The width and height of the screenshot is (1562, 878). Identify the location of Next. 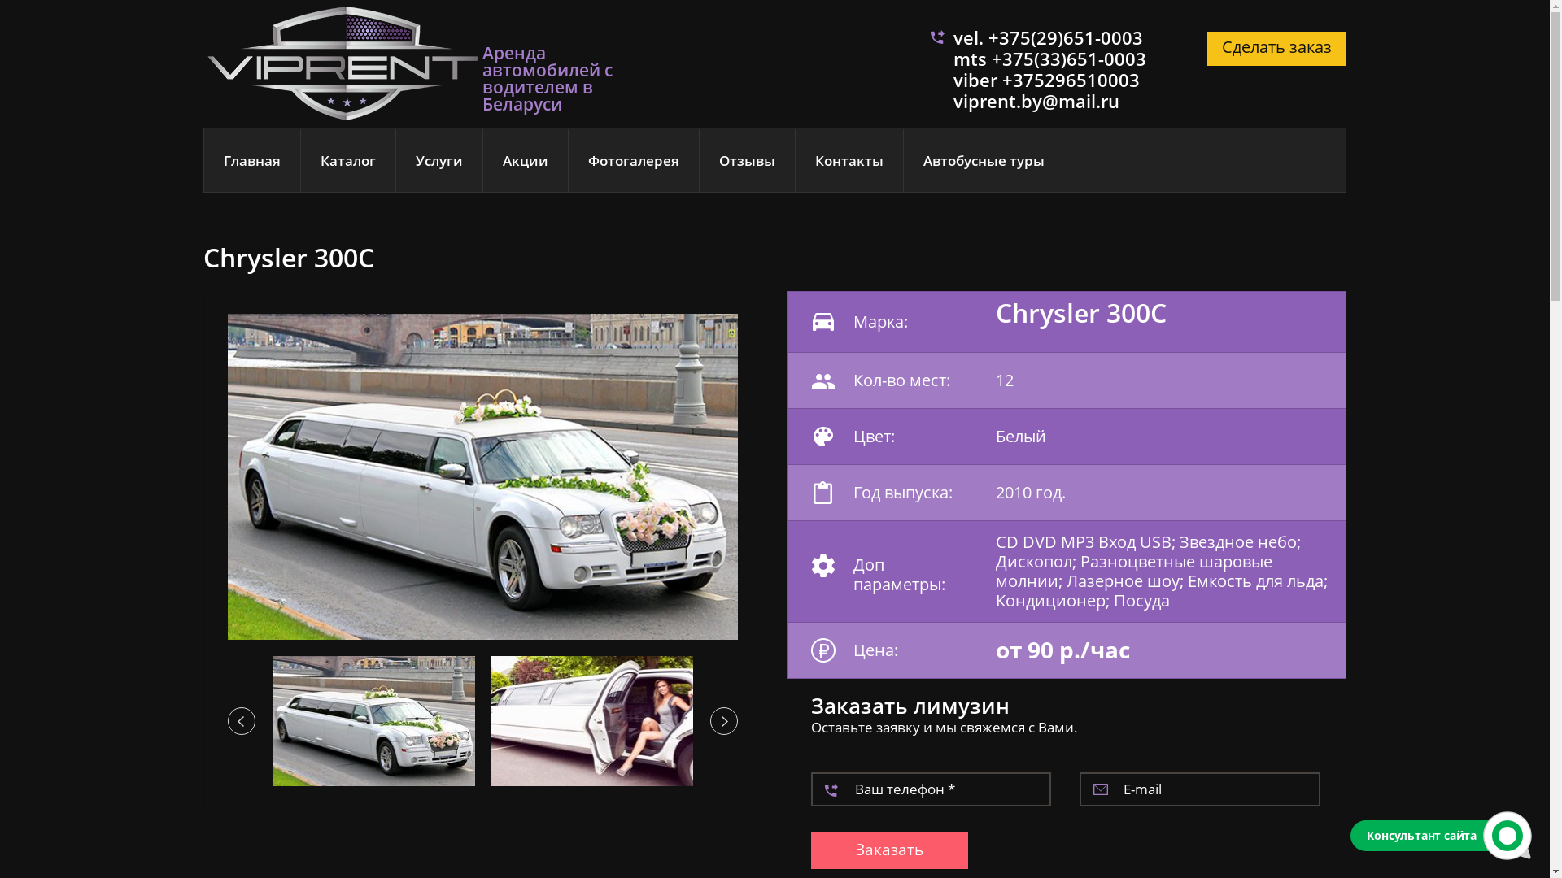
(724, 721).